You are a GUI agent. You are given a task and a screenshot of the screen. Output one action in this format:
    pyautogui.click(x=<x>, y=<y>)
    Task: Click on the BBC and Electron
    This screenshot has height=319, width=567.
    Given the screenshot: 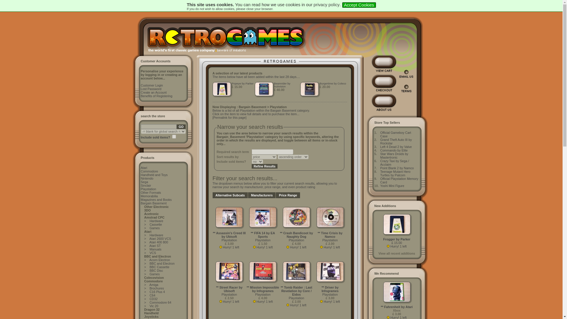 What is the action you would take?
    pyautogui.click(x=162, y=263)
    